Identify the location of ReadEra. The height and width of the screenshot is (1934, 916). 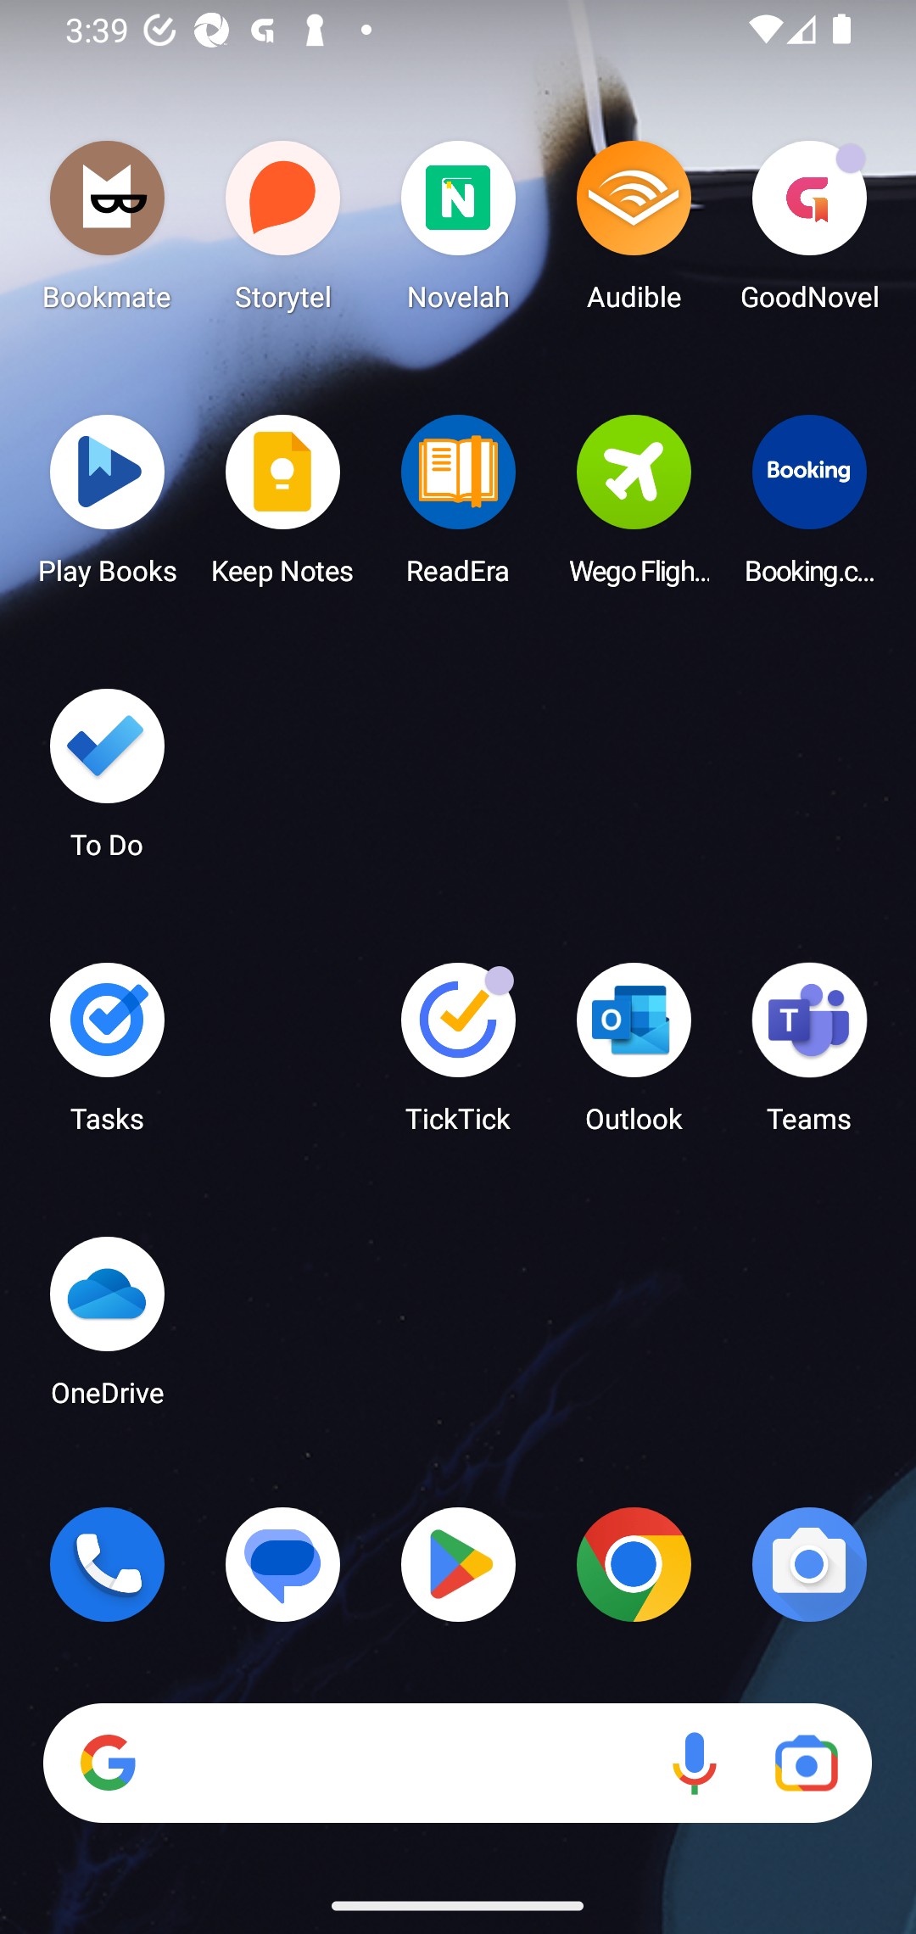
(458, 506).